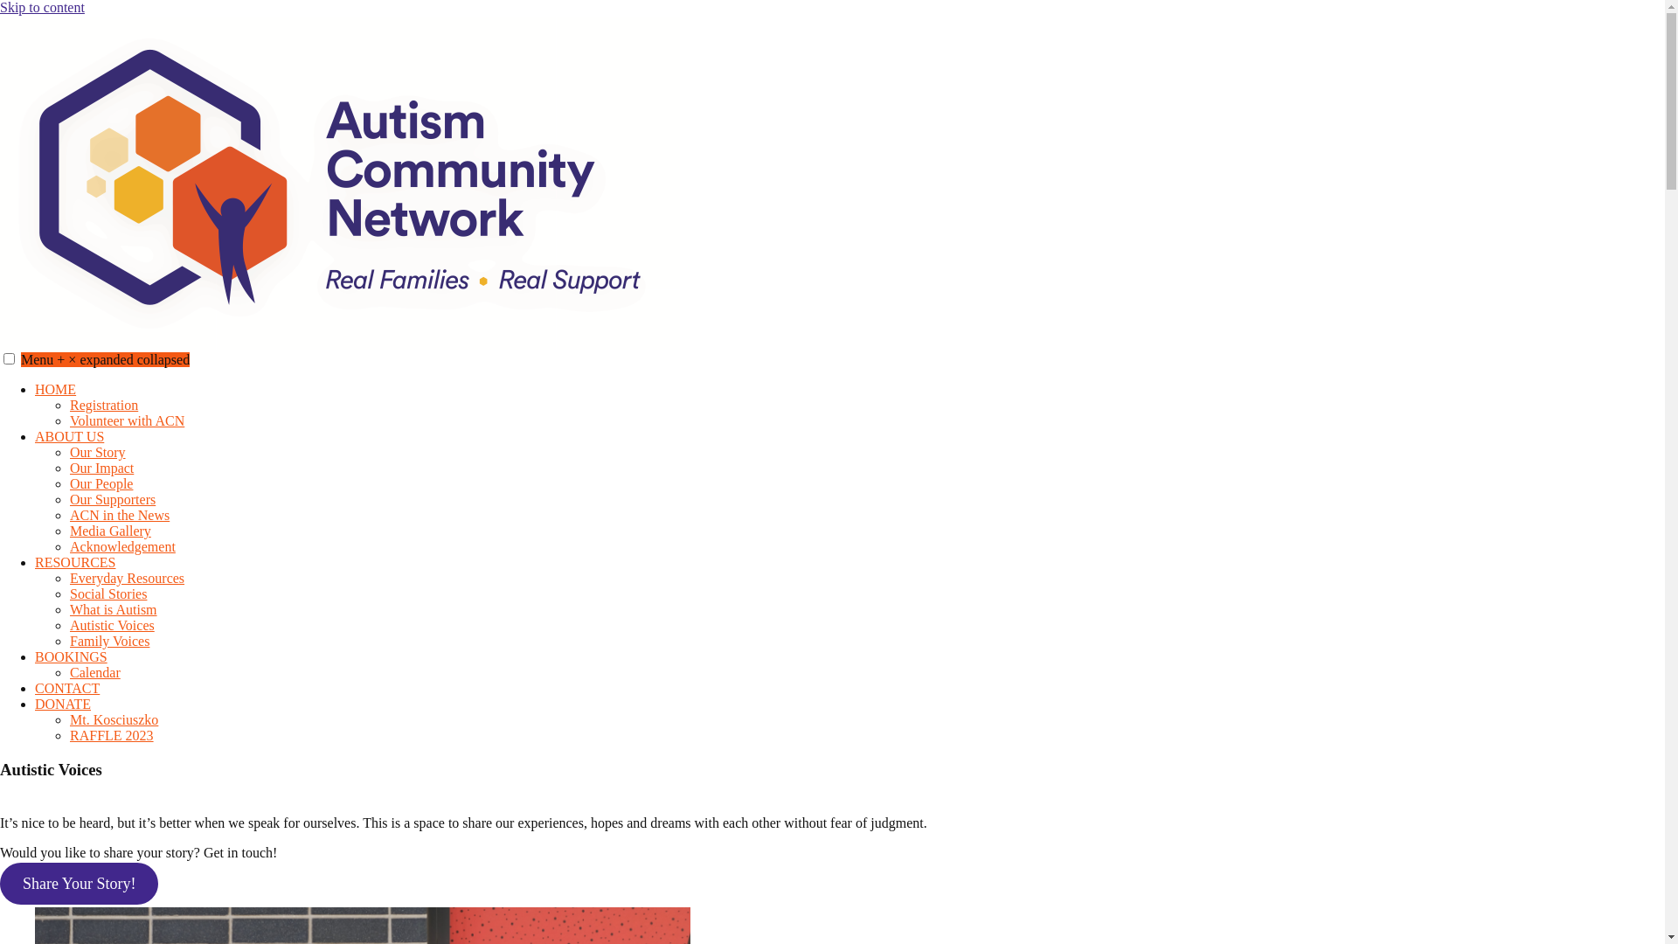 The image size is (1678, 944). I want to click on DONATE, so click(63, 705).